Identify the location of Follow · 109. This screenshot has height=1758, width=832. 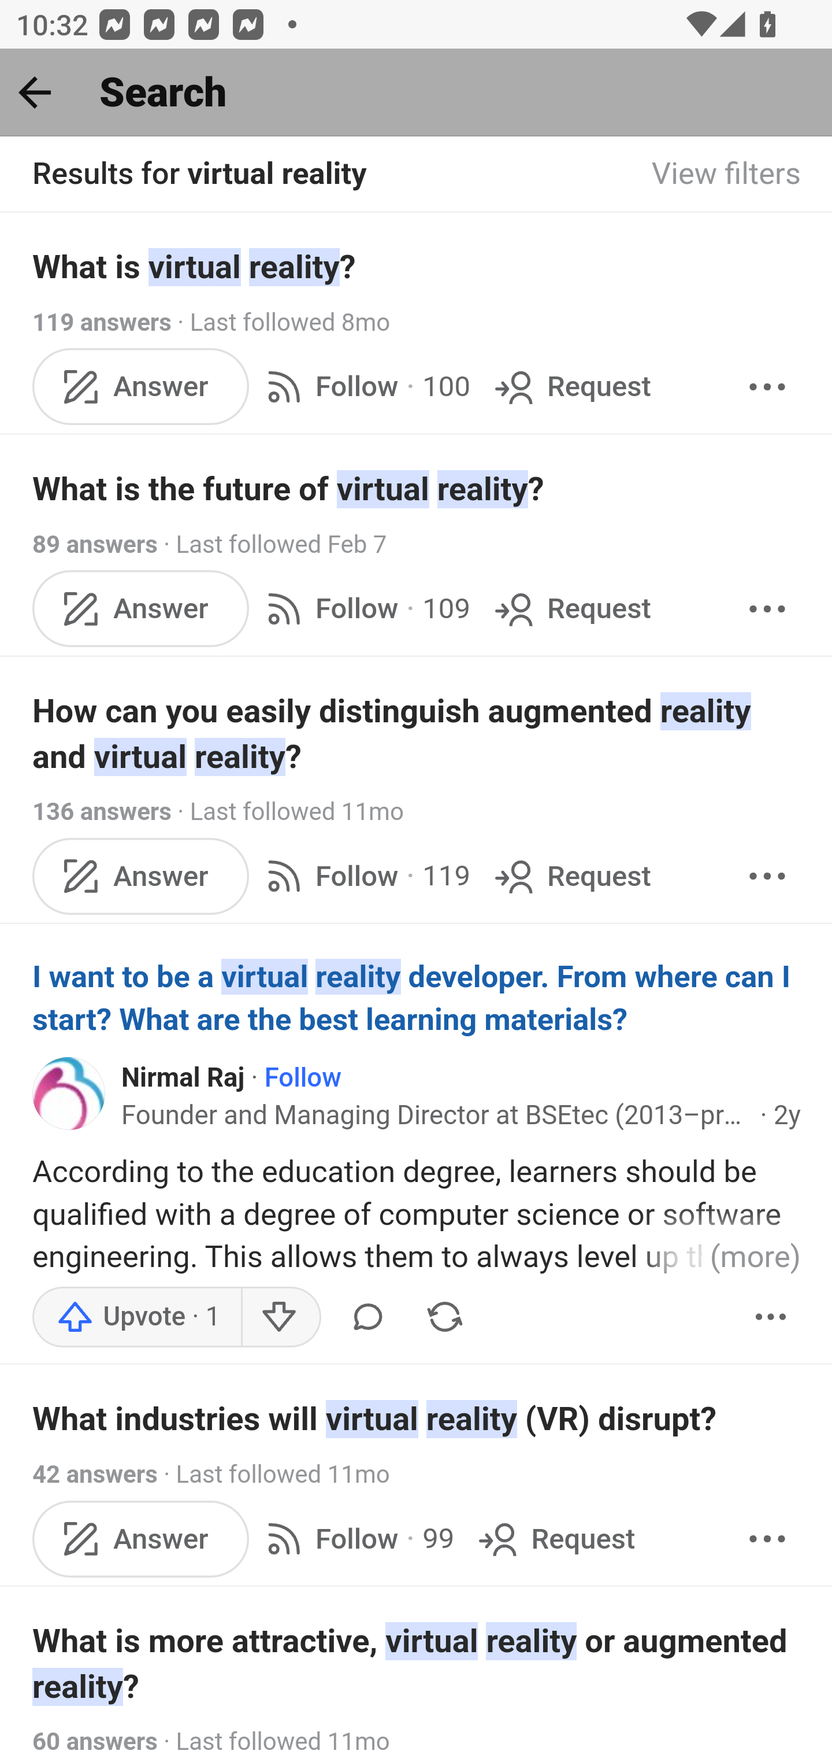
(364, 608).